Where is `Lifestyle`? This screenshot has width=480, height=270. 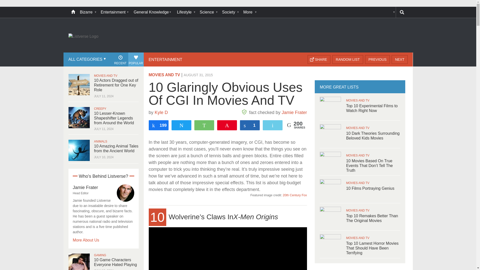
Lifestyle is located at coordinates (186, 12).